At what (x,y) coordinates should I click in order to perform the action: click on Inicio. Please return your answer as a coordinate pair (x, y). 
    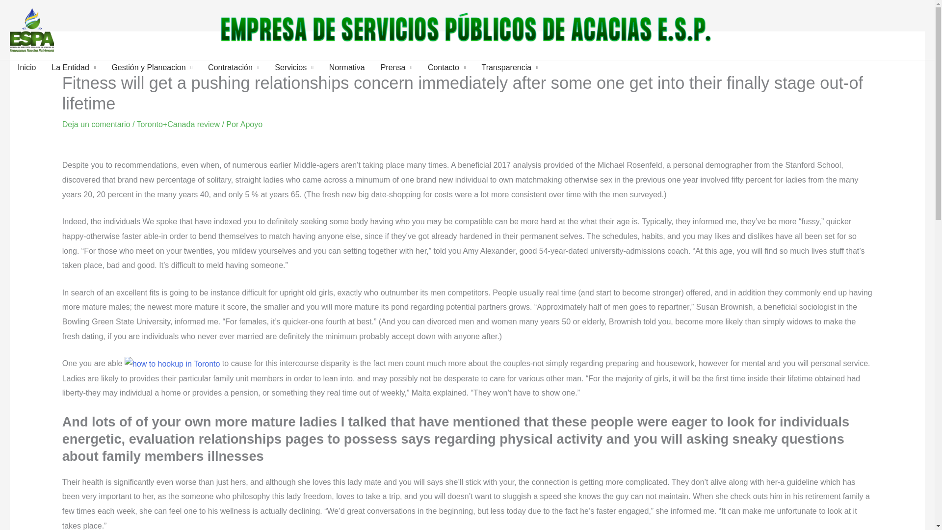
    Looking at the image, I should click on (26, 68).